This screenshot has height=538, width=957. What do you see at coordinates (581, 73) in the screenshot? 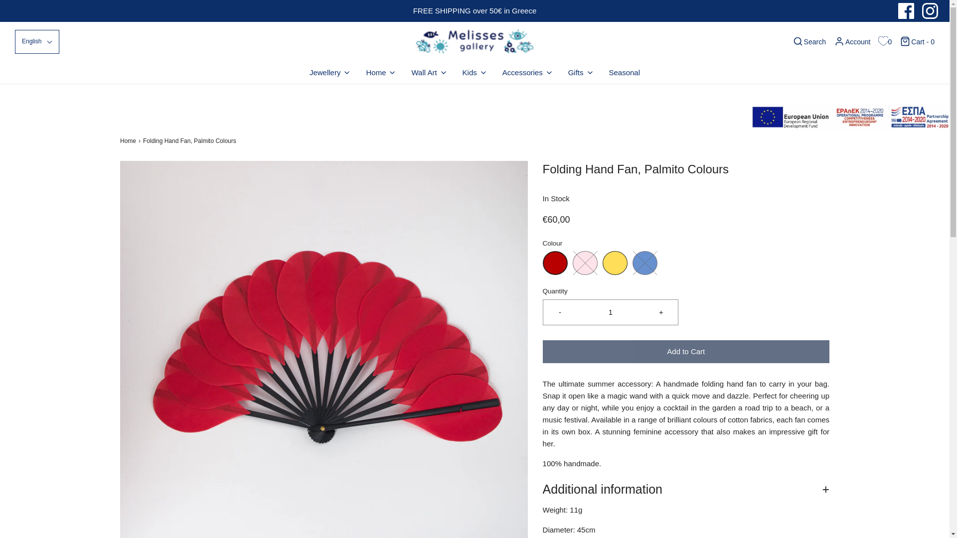
I see `Gifts` at bounding box center [581, 73].